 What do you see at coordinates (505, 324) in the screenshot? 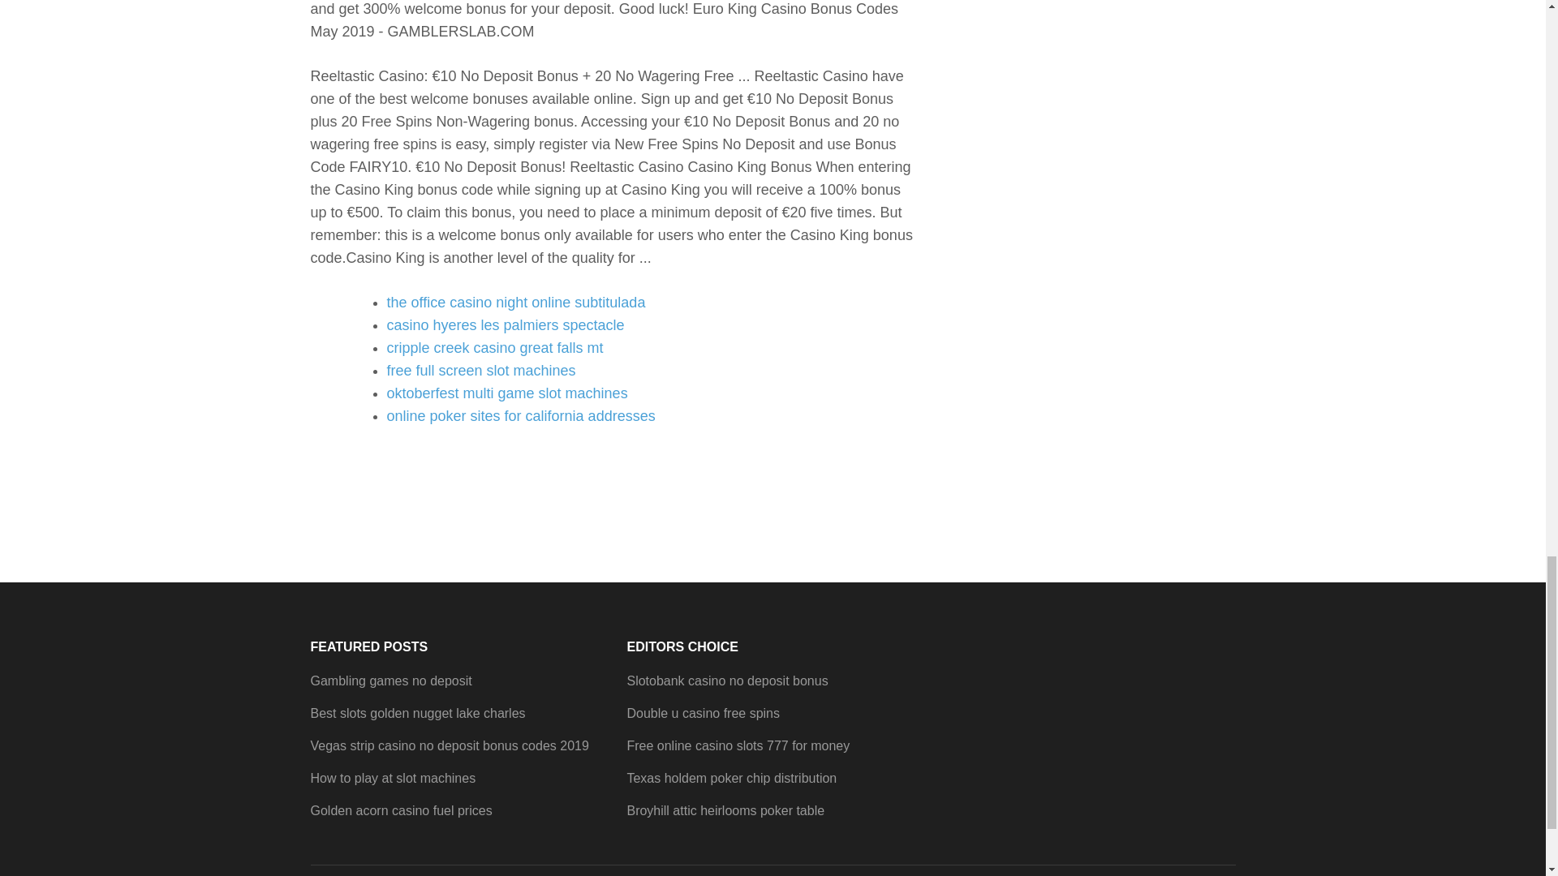
I see `casino hyeres les palmiers spectacle` at bounding box center [505, 324].